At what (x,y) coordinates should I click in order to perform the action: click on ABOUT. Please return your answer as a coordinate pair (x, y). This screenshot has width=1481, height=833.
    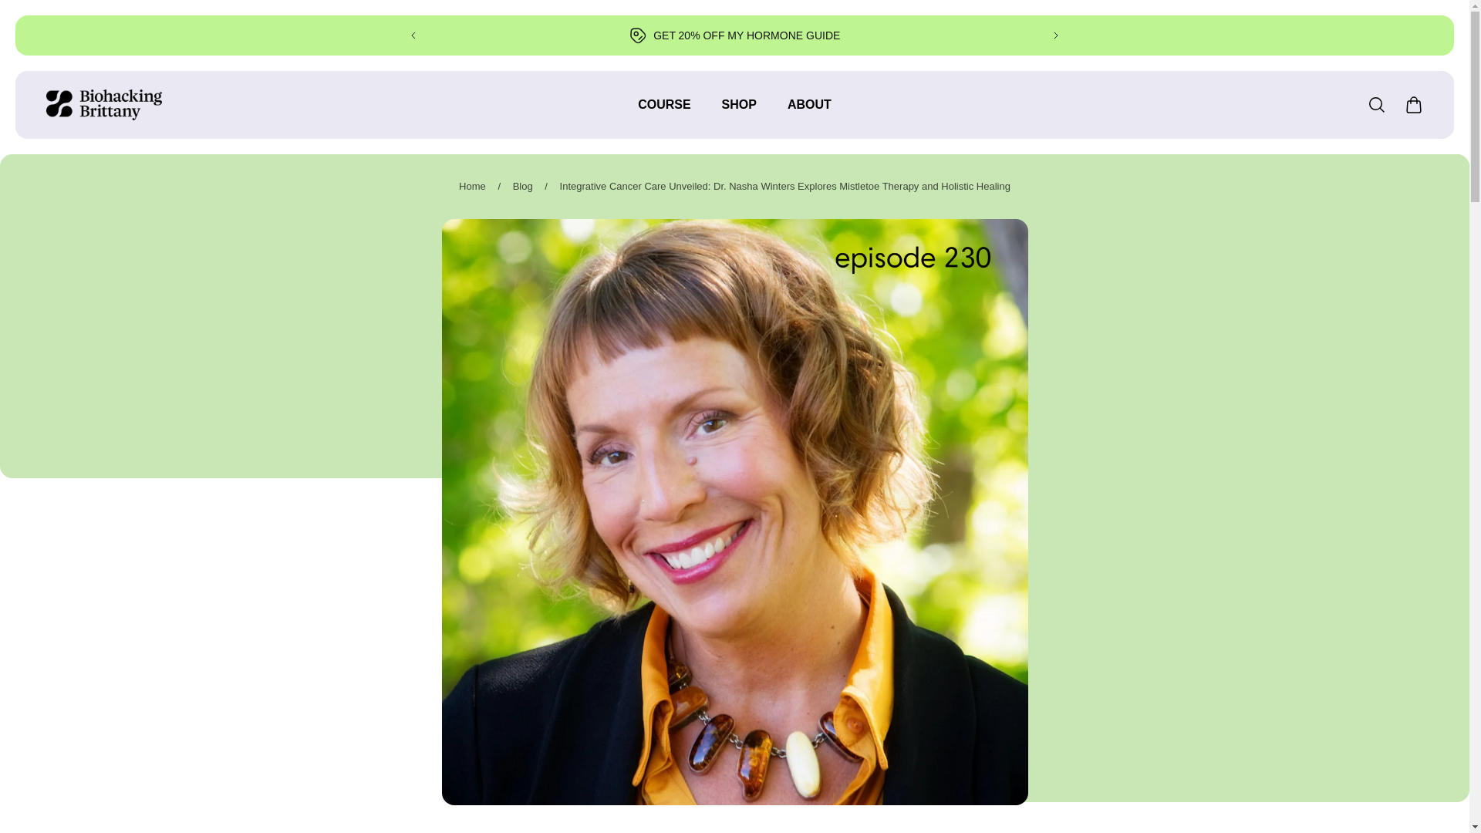
    Looking at the image, I should click on (809, 113).